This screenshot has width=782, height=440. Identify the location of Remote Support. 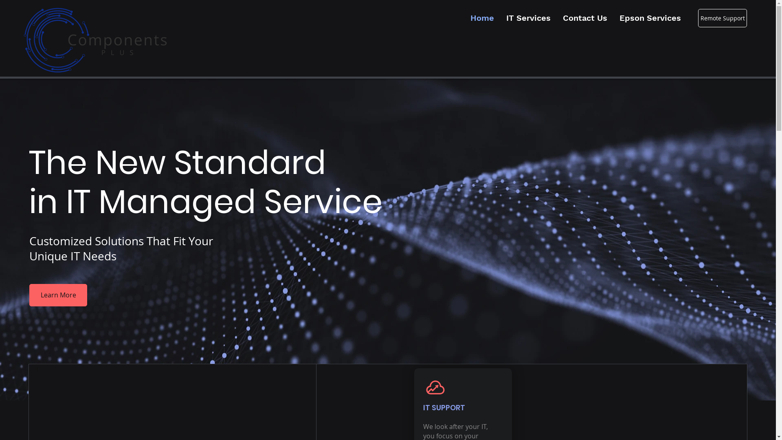
(723, 18).